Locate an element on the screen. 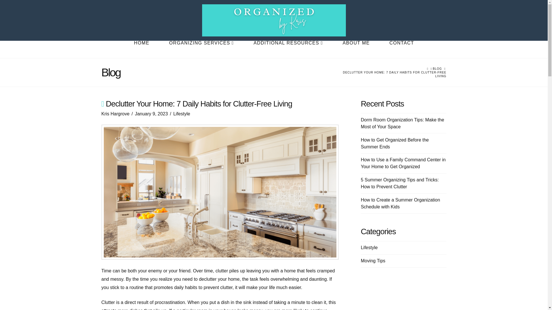  How to Create a Summer Organization Schedule with Kids is located at coordinates (400, 203).